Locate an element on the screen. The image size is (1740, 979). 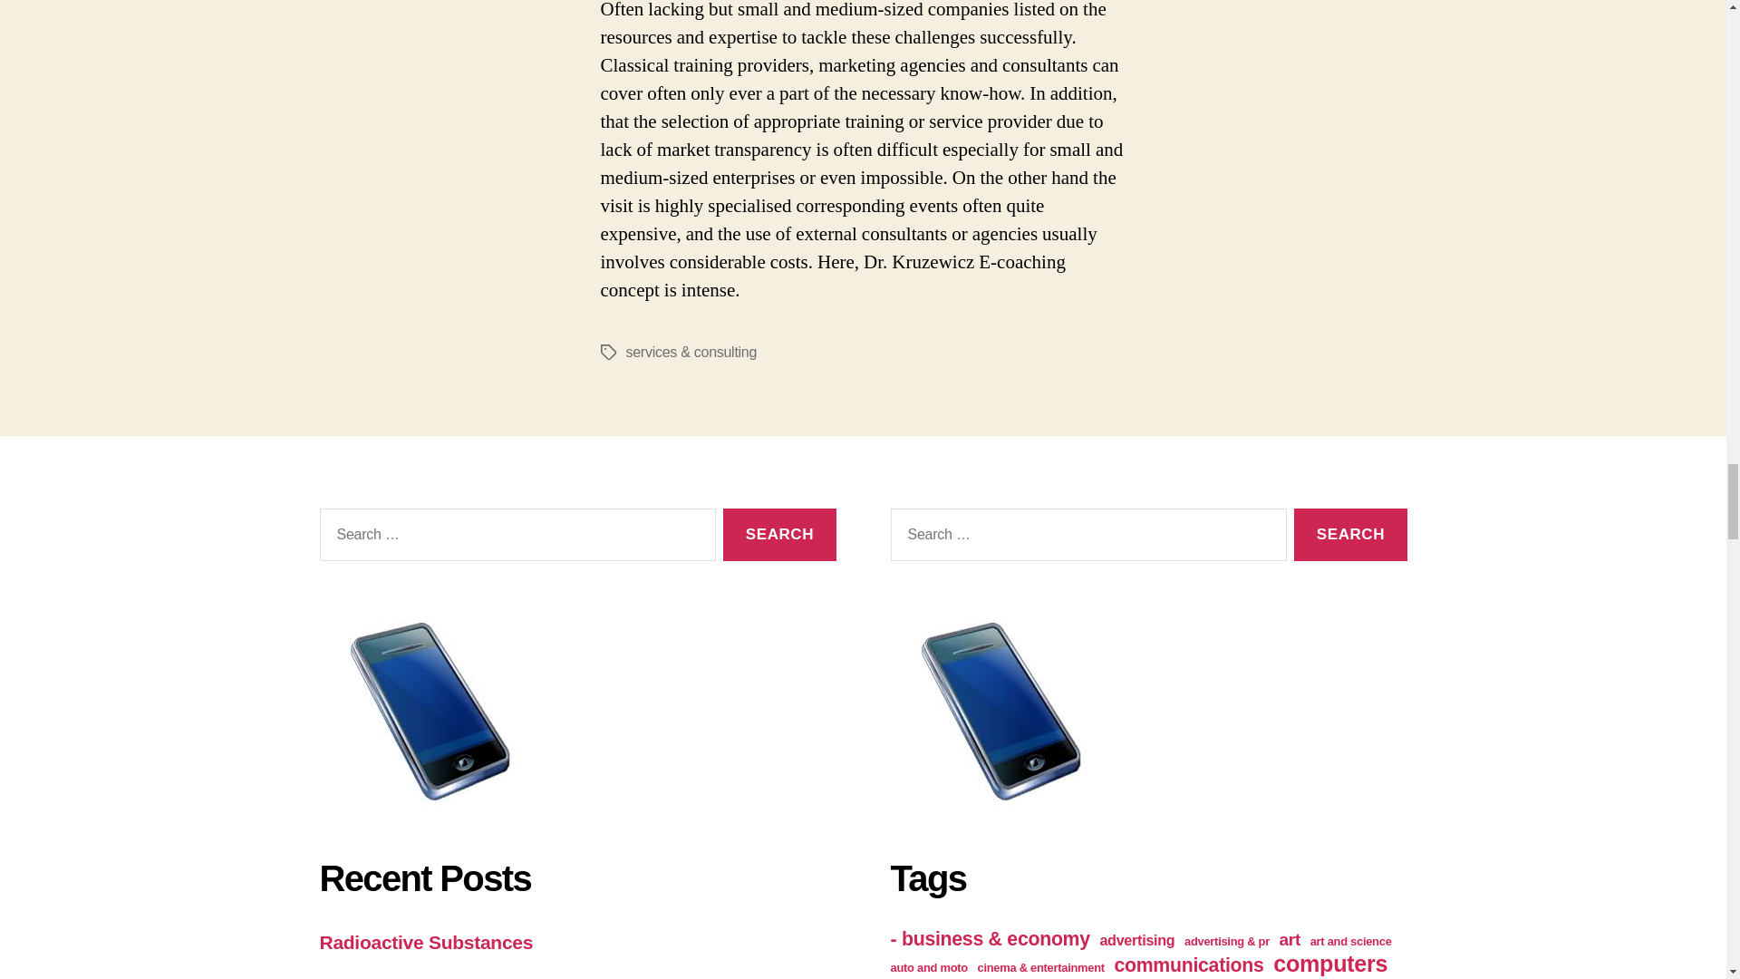
Radioactive Substances is located at coordinates (425, 942).